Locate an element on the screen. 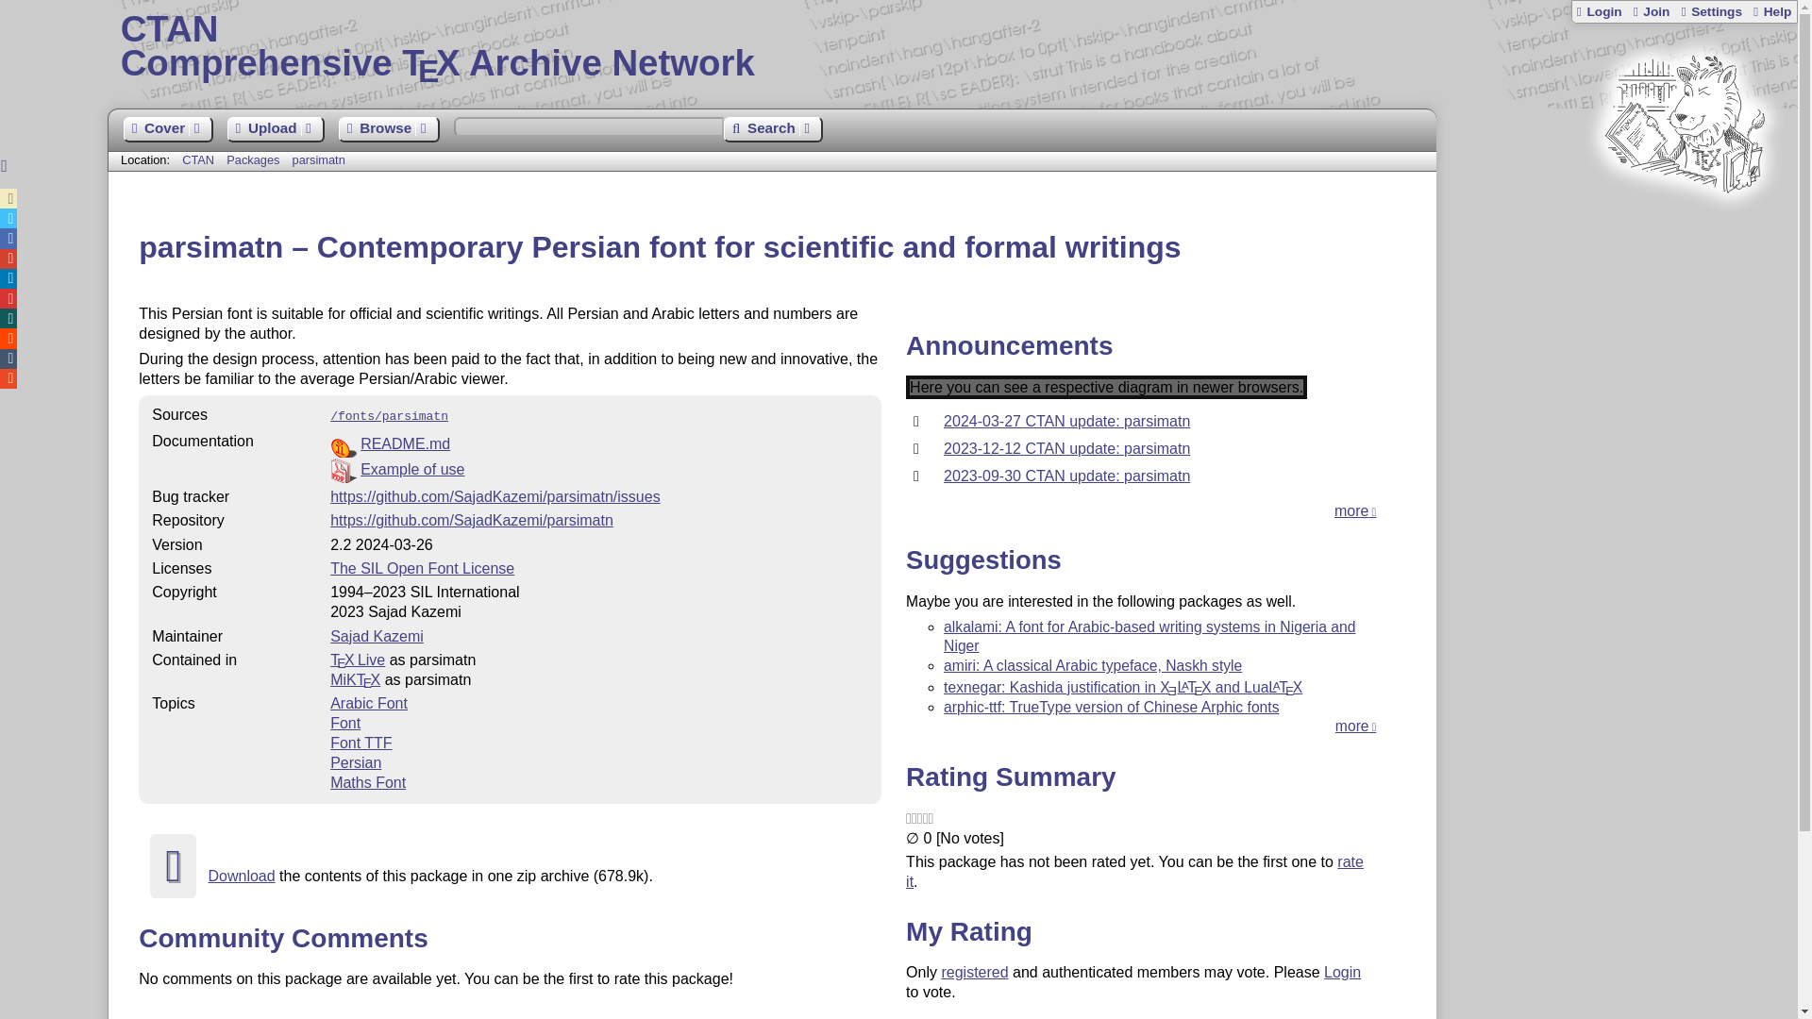  Upload is located at coordinates (276, 130).